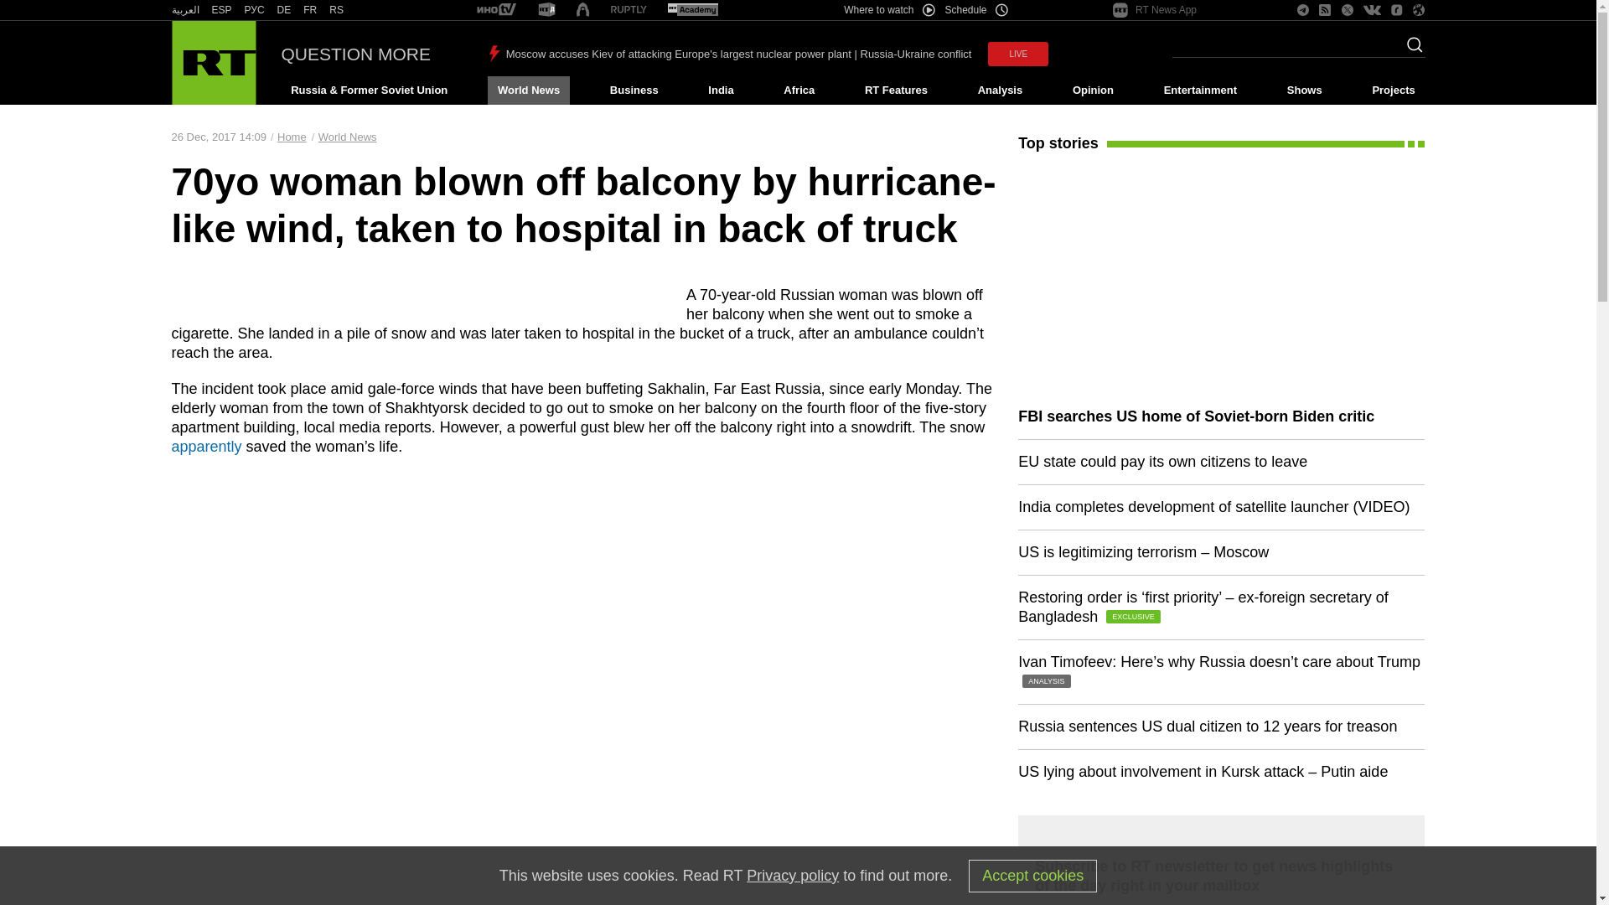  What do you see at coordinates (1304, 90) in the screenshot?
I see `Shows` at bounding box center [1304, 90].